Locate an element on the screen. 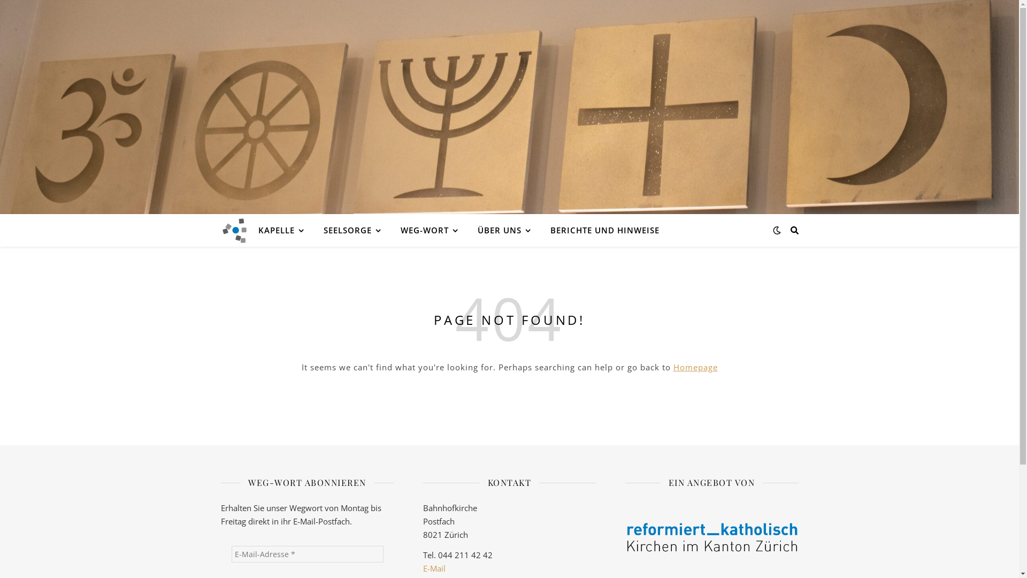  KAPELLE is located at coordinates (285, 230).